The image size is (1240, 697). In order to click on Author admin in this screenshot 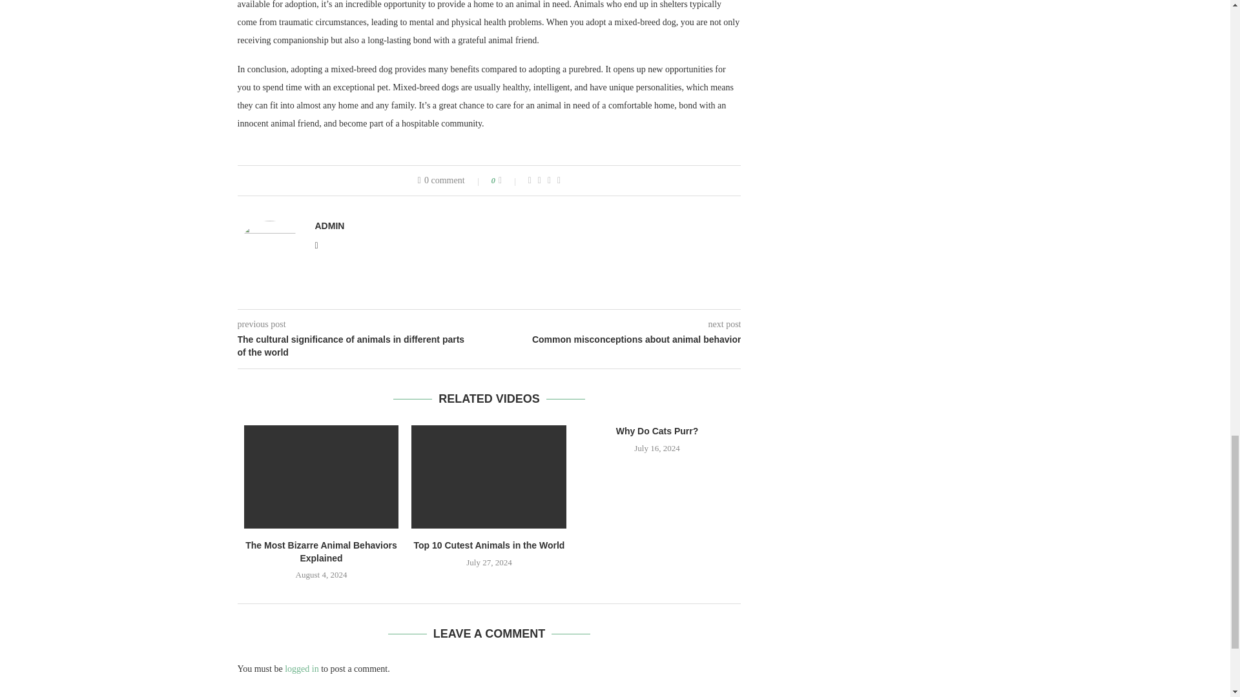, I will do `click(329, 226)`.